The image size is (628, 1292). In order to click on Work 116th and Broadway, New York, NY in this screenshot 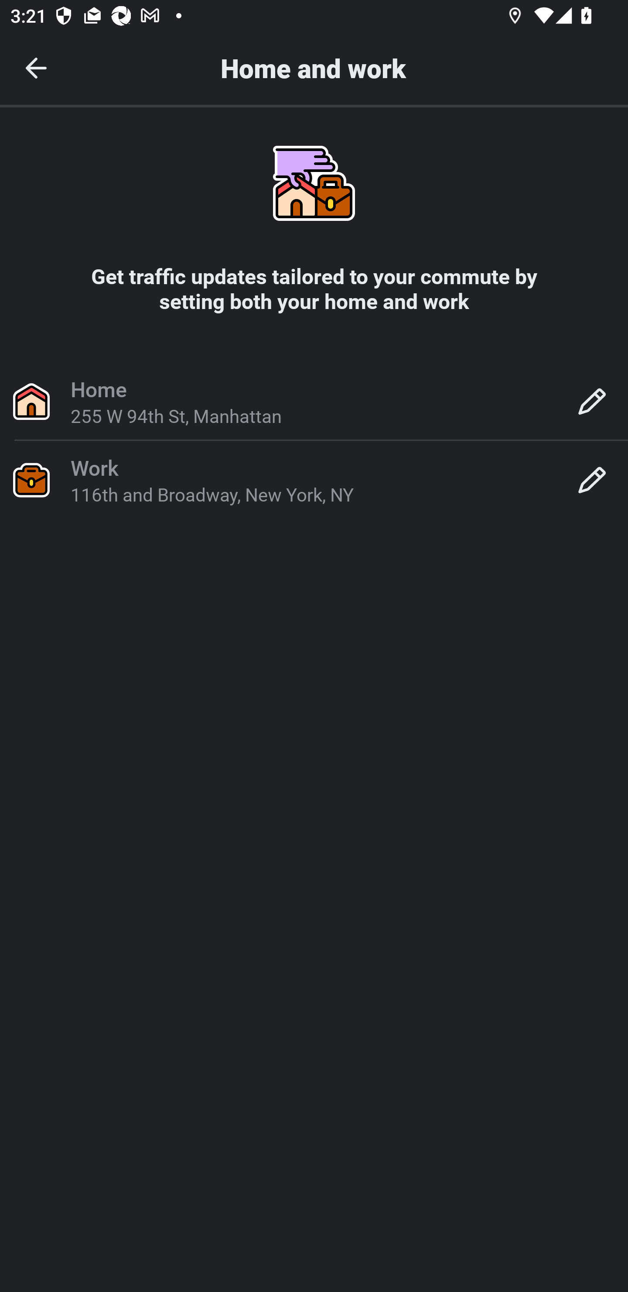, I will do `click(314, 480)`.